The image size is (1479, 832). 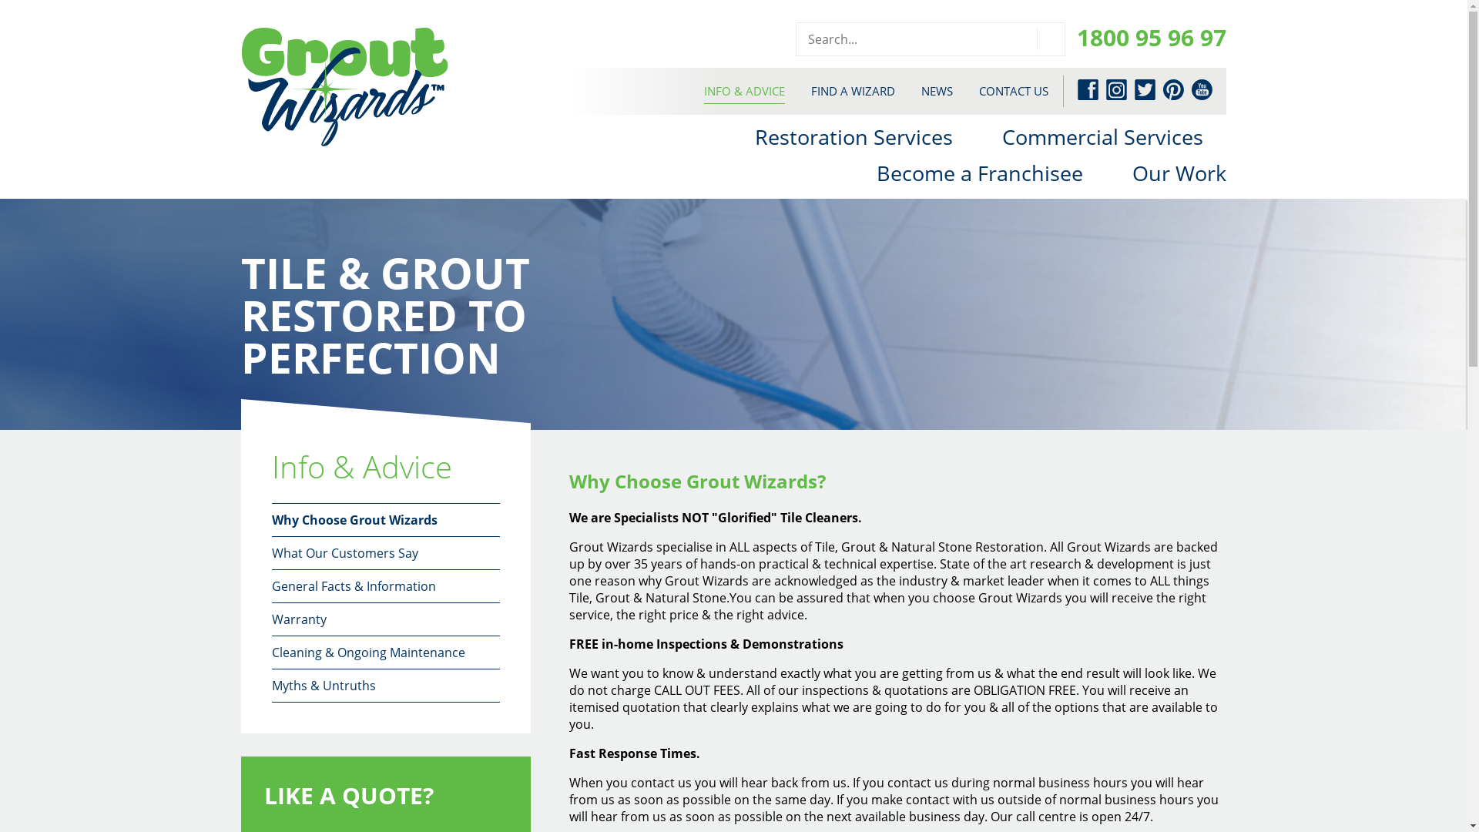 I want to click on Become a Franchisee, so click(x=980, y=173).